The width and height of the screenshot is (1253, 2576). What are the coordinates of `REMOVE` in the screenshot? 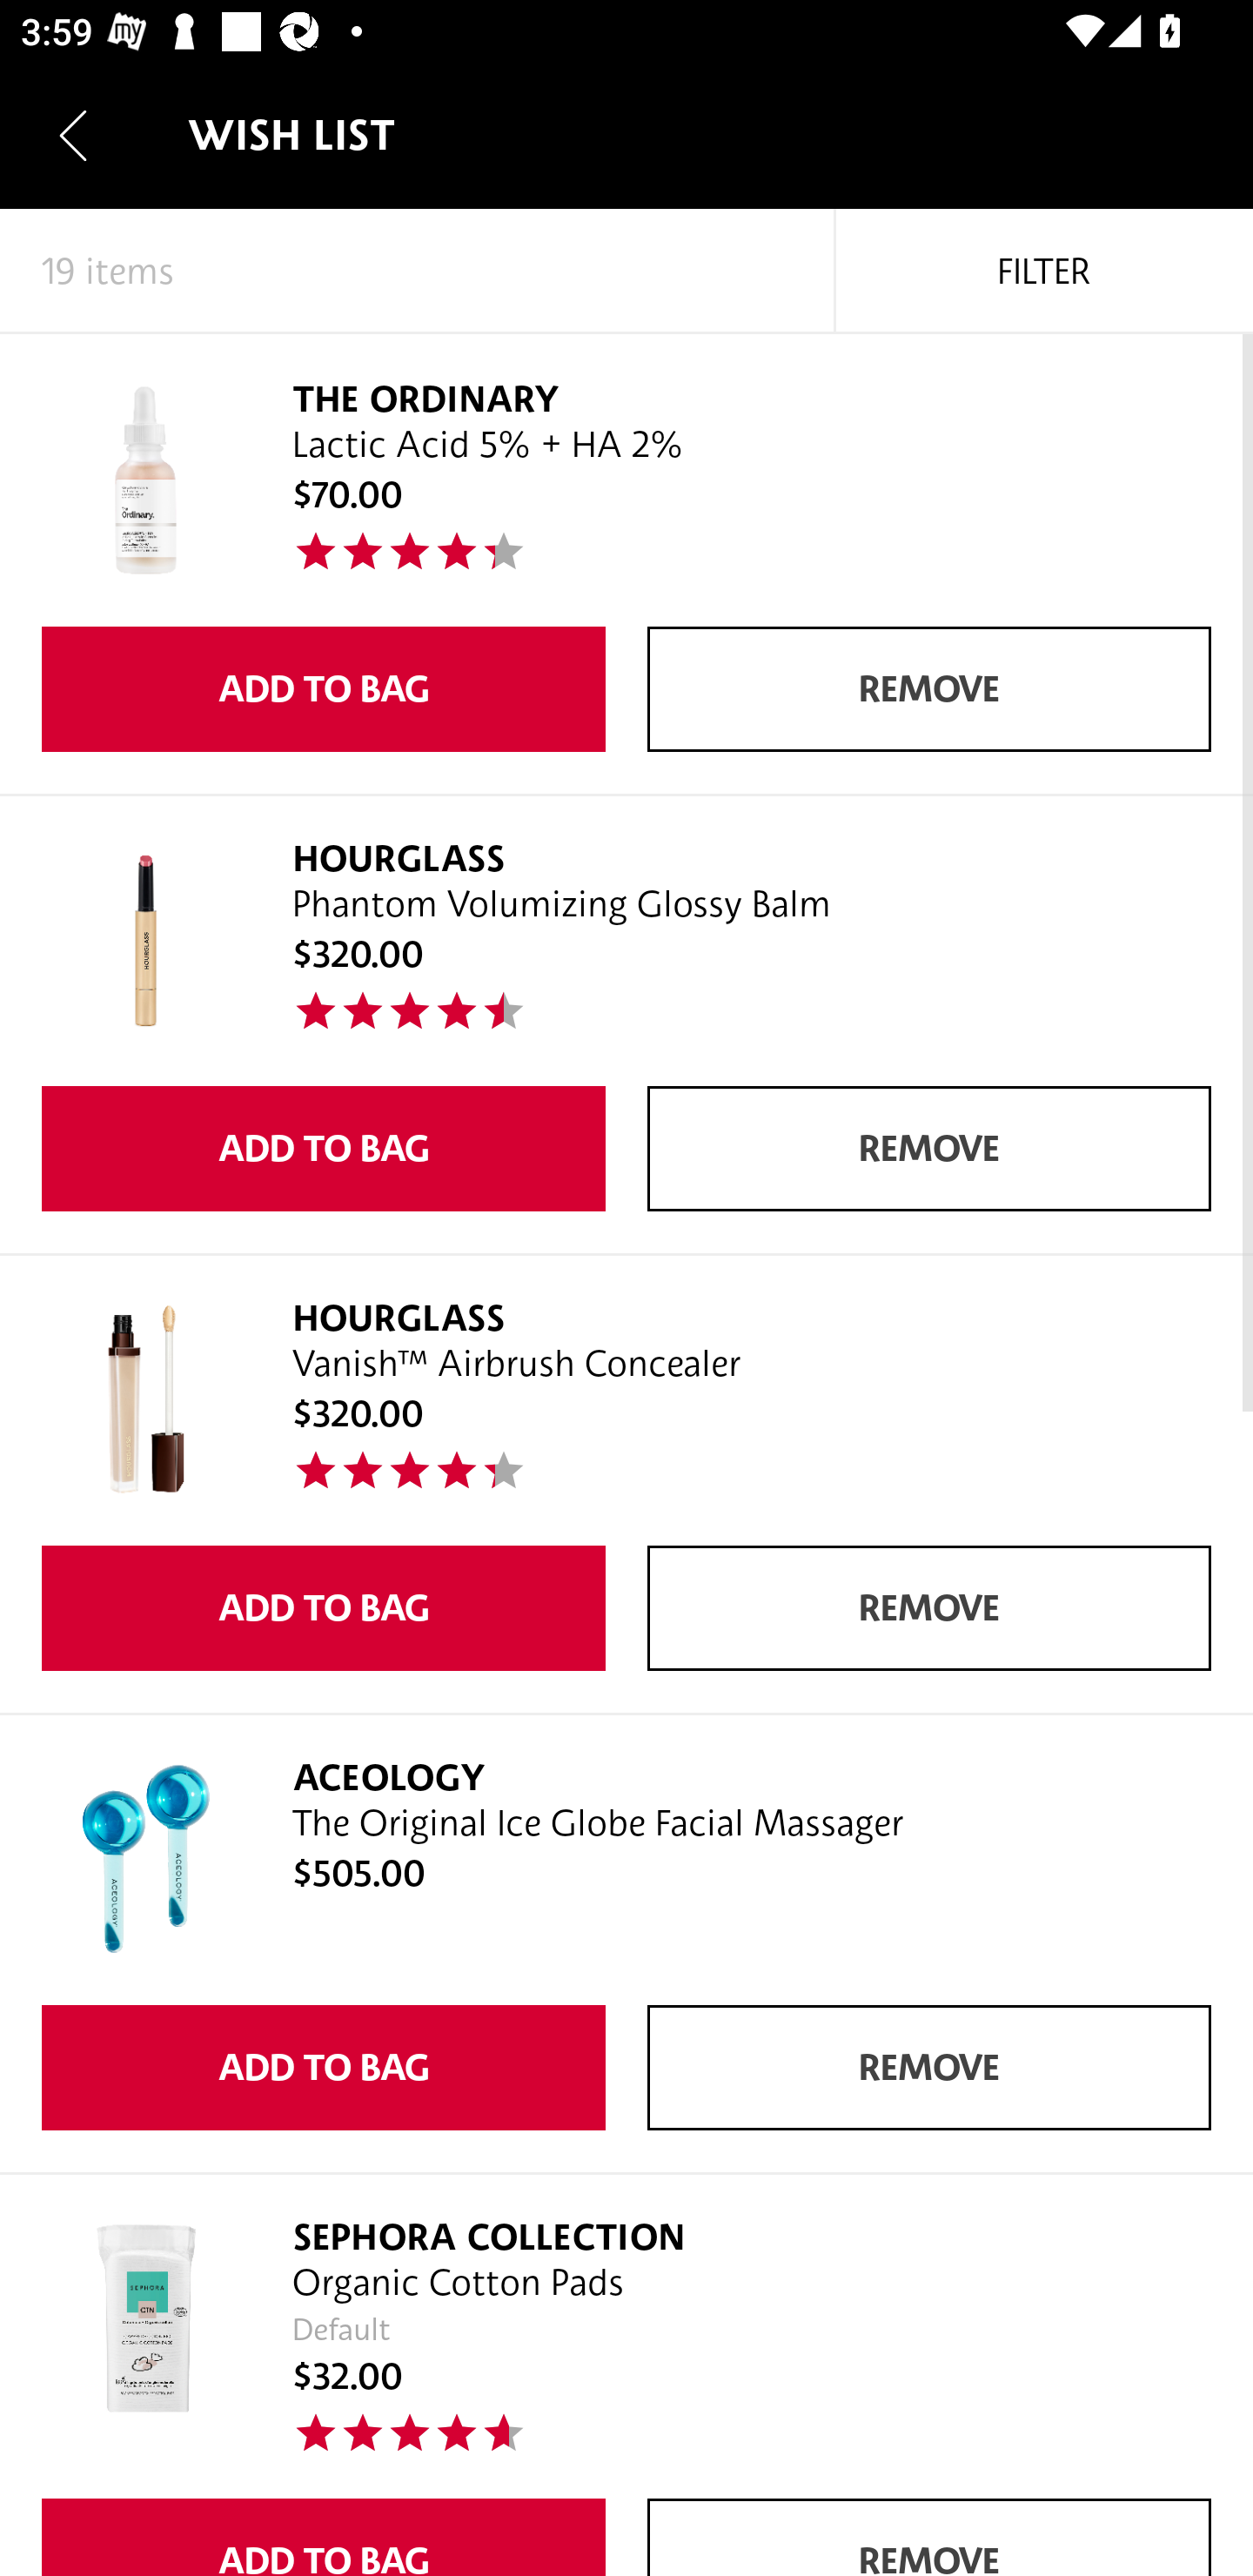 It's located at (929, 2538).